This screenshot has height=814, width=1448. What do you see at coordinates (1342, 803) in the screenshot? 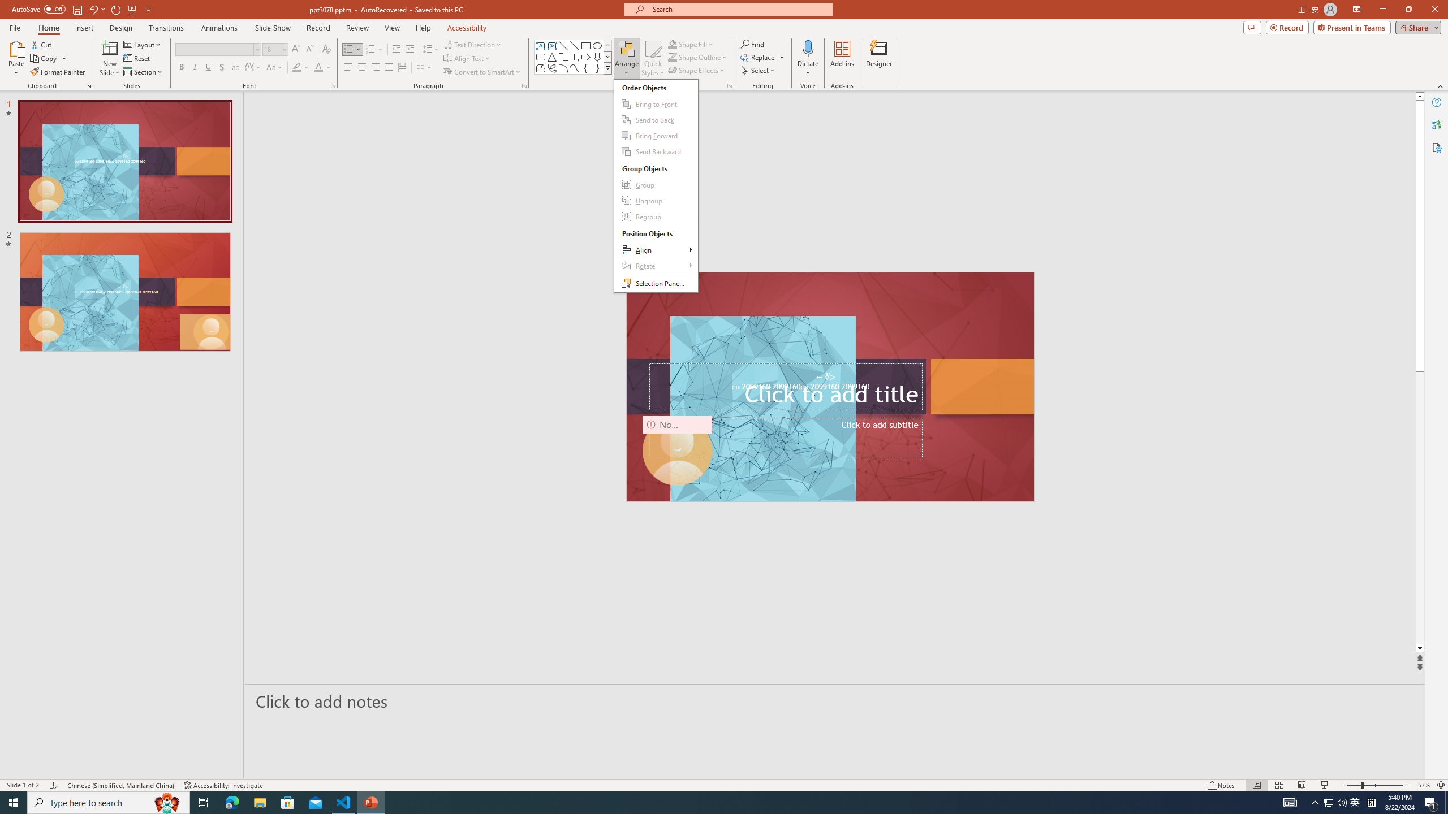
I see `Q2790: 100%` at bounding box center [1342, 803].